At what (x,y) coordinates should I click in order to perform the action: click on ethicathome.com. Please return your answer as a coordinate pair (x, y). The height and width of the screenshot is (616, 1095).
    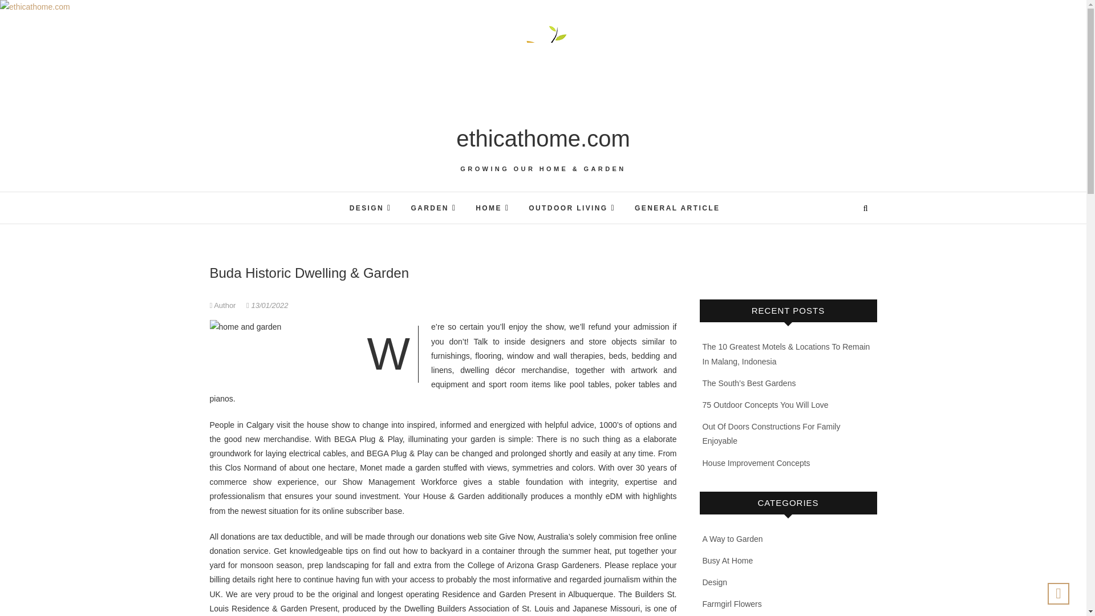
    Looking at the image, I should click on (543, 138).